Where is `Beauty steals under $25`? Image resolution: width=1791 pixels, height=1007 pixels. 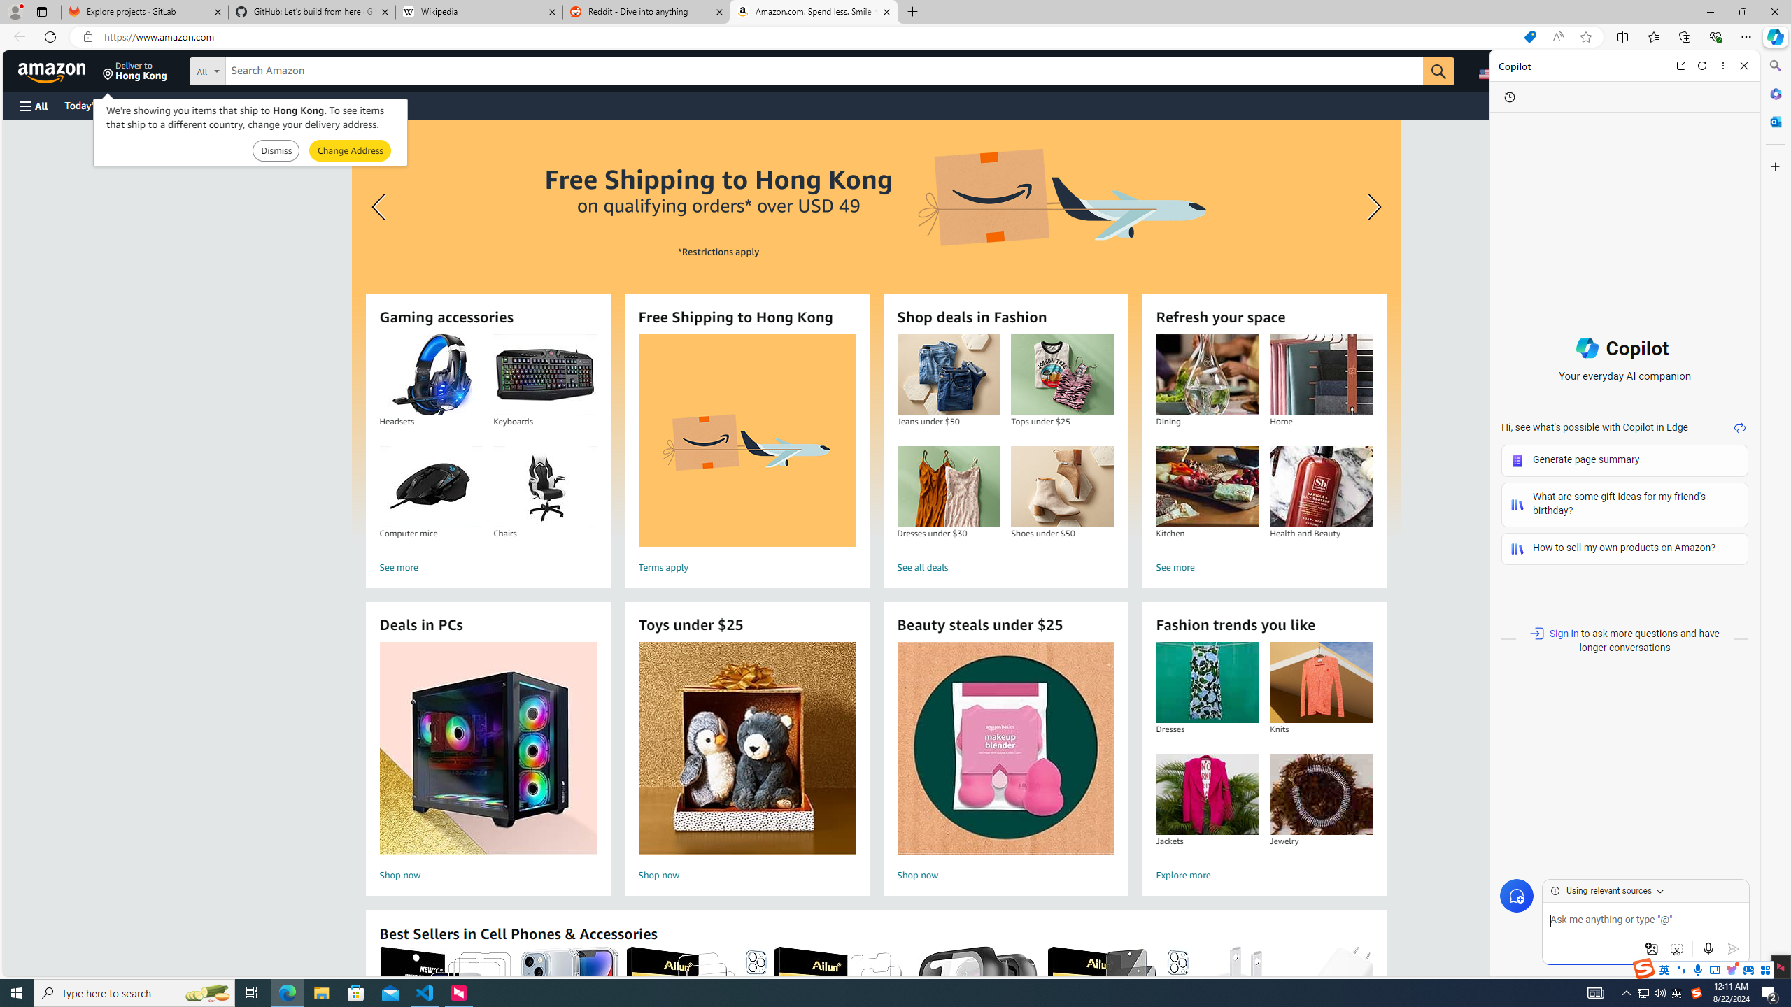
Beauty steals under $25 is located at coordinates (1006, 748).